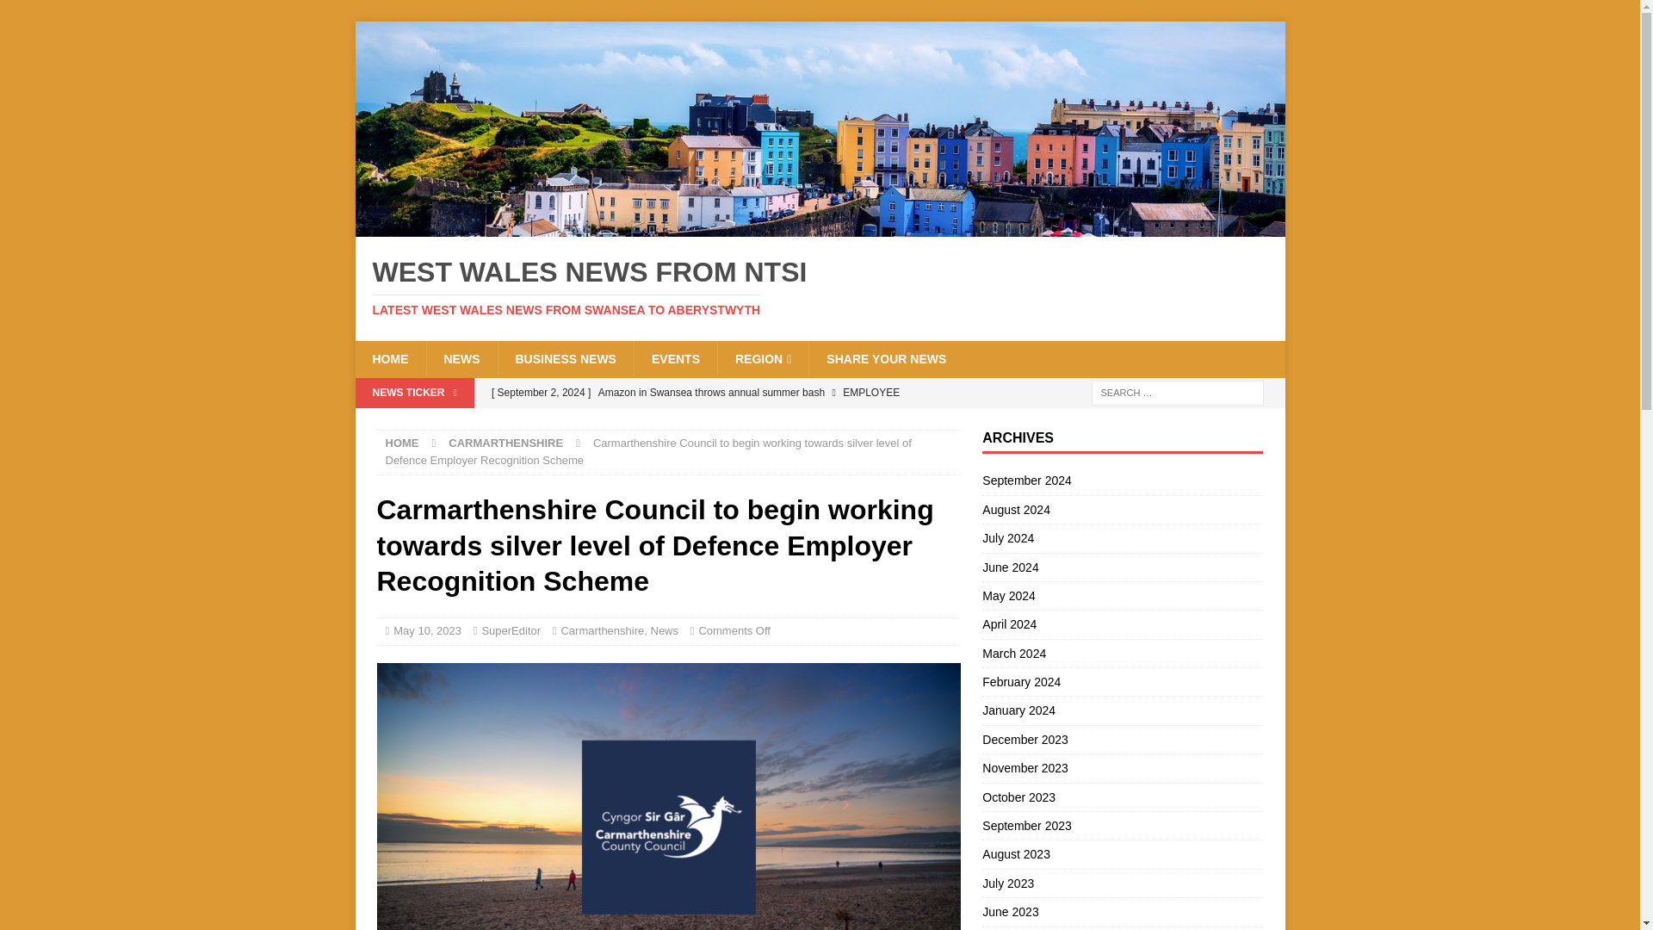 This screenshot has width=1653, height=930. What do you see at coordinates (389, 359) in the screenshot?
I see `HOME` at bounding box center [389, 359].